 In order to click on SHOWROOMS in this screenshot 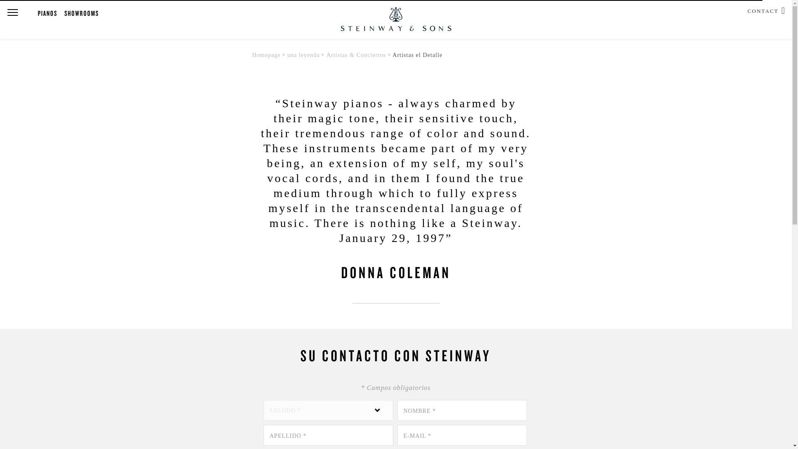, I will do `click(81, 13)`.